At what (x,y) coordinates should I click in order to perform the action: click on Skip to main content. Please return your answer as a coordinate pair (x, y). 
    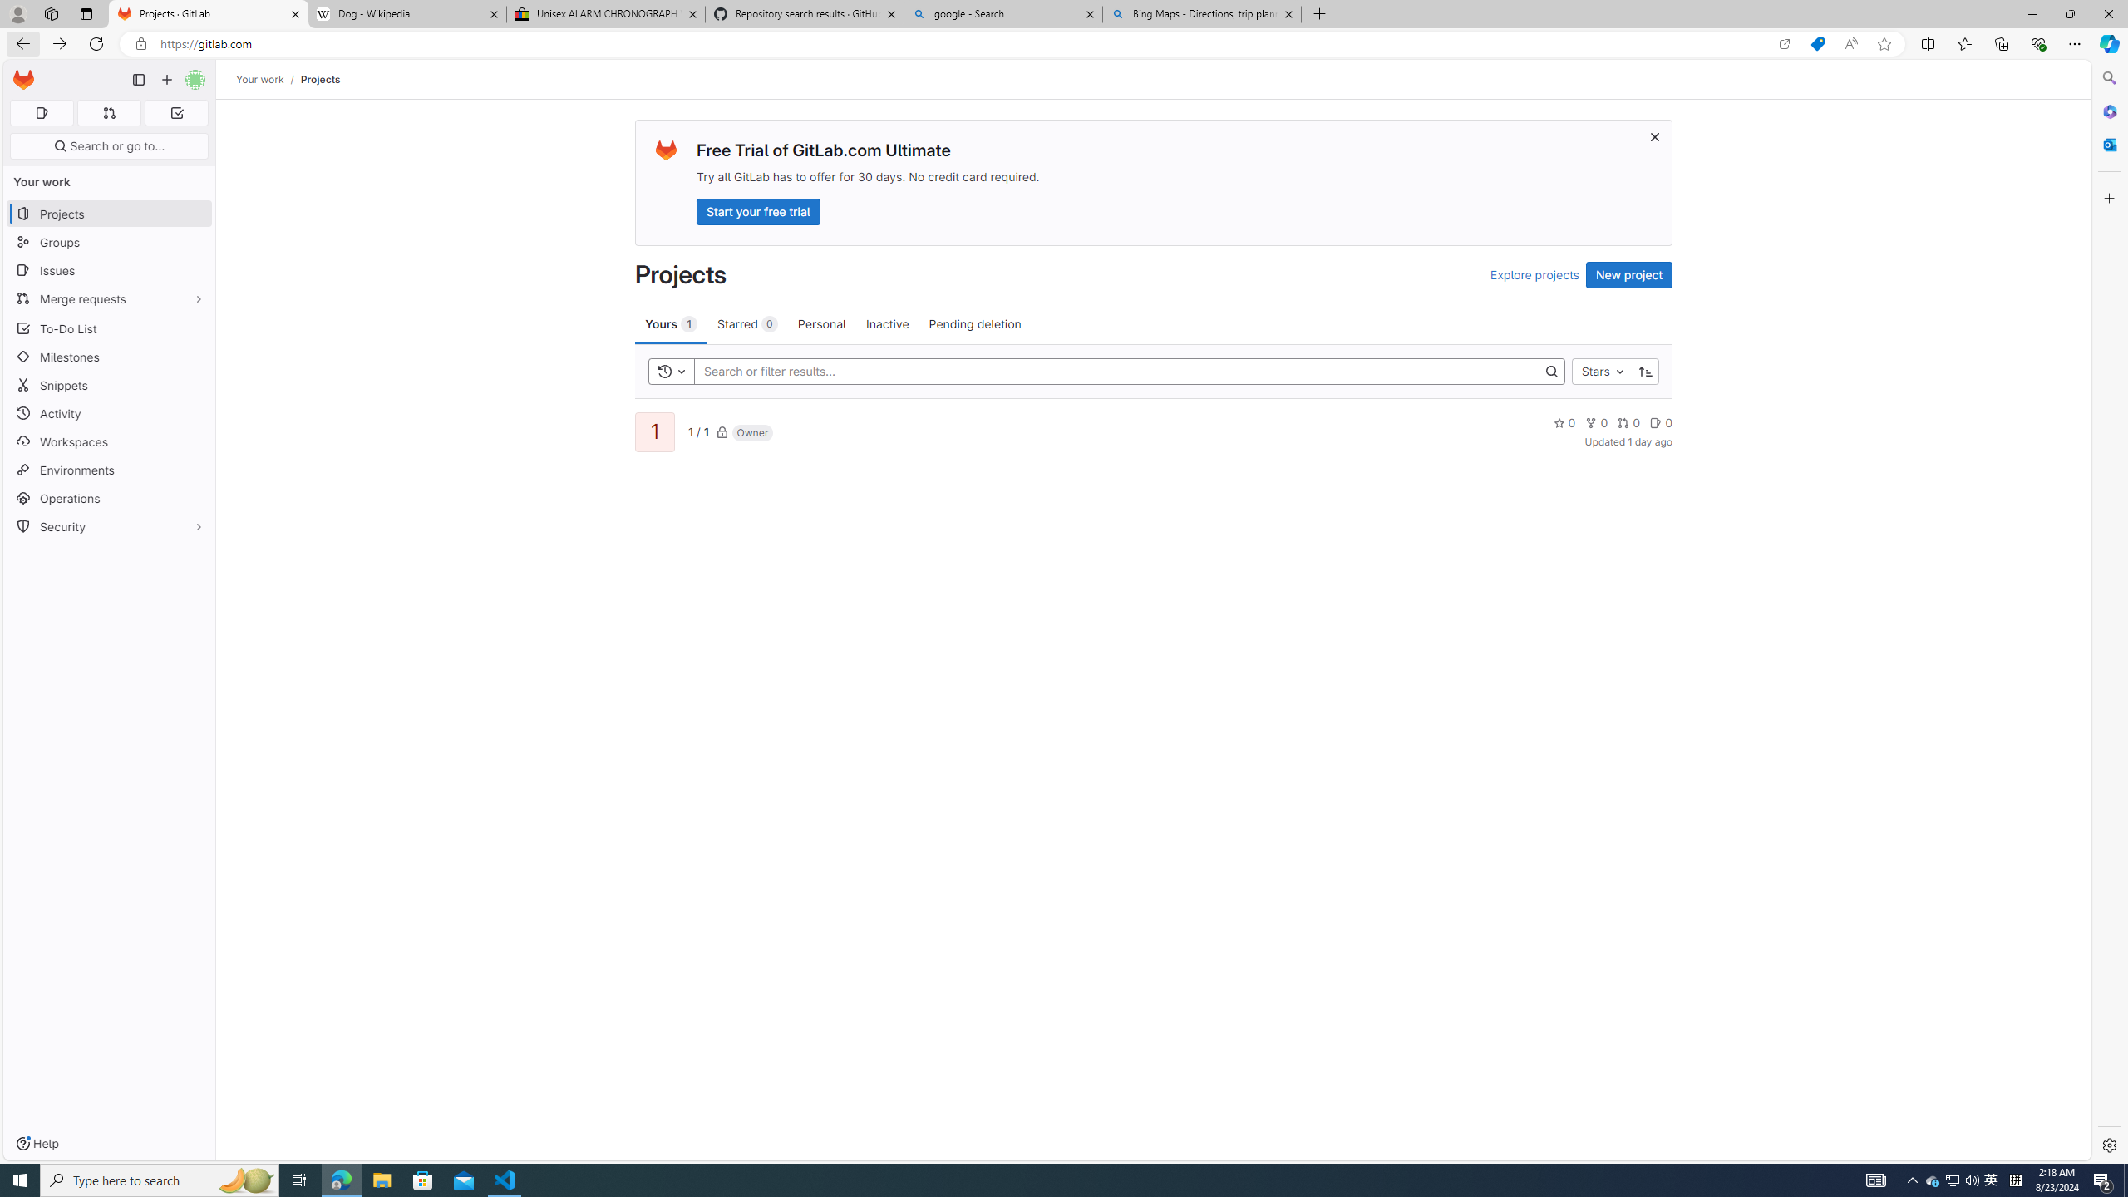
    Looking at the image, I should click on (20, 73).